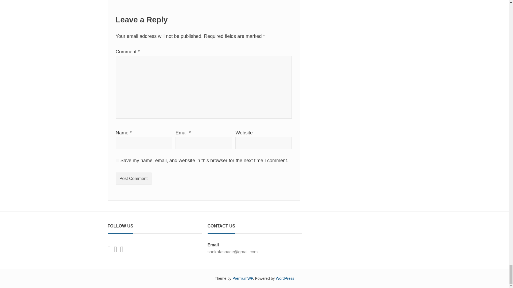 The width and height of the screenshot is (513, 288). Describe the element at coordinates (243, 278) in the screenshot. I see `PremiumWP` at that location.